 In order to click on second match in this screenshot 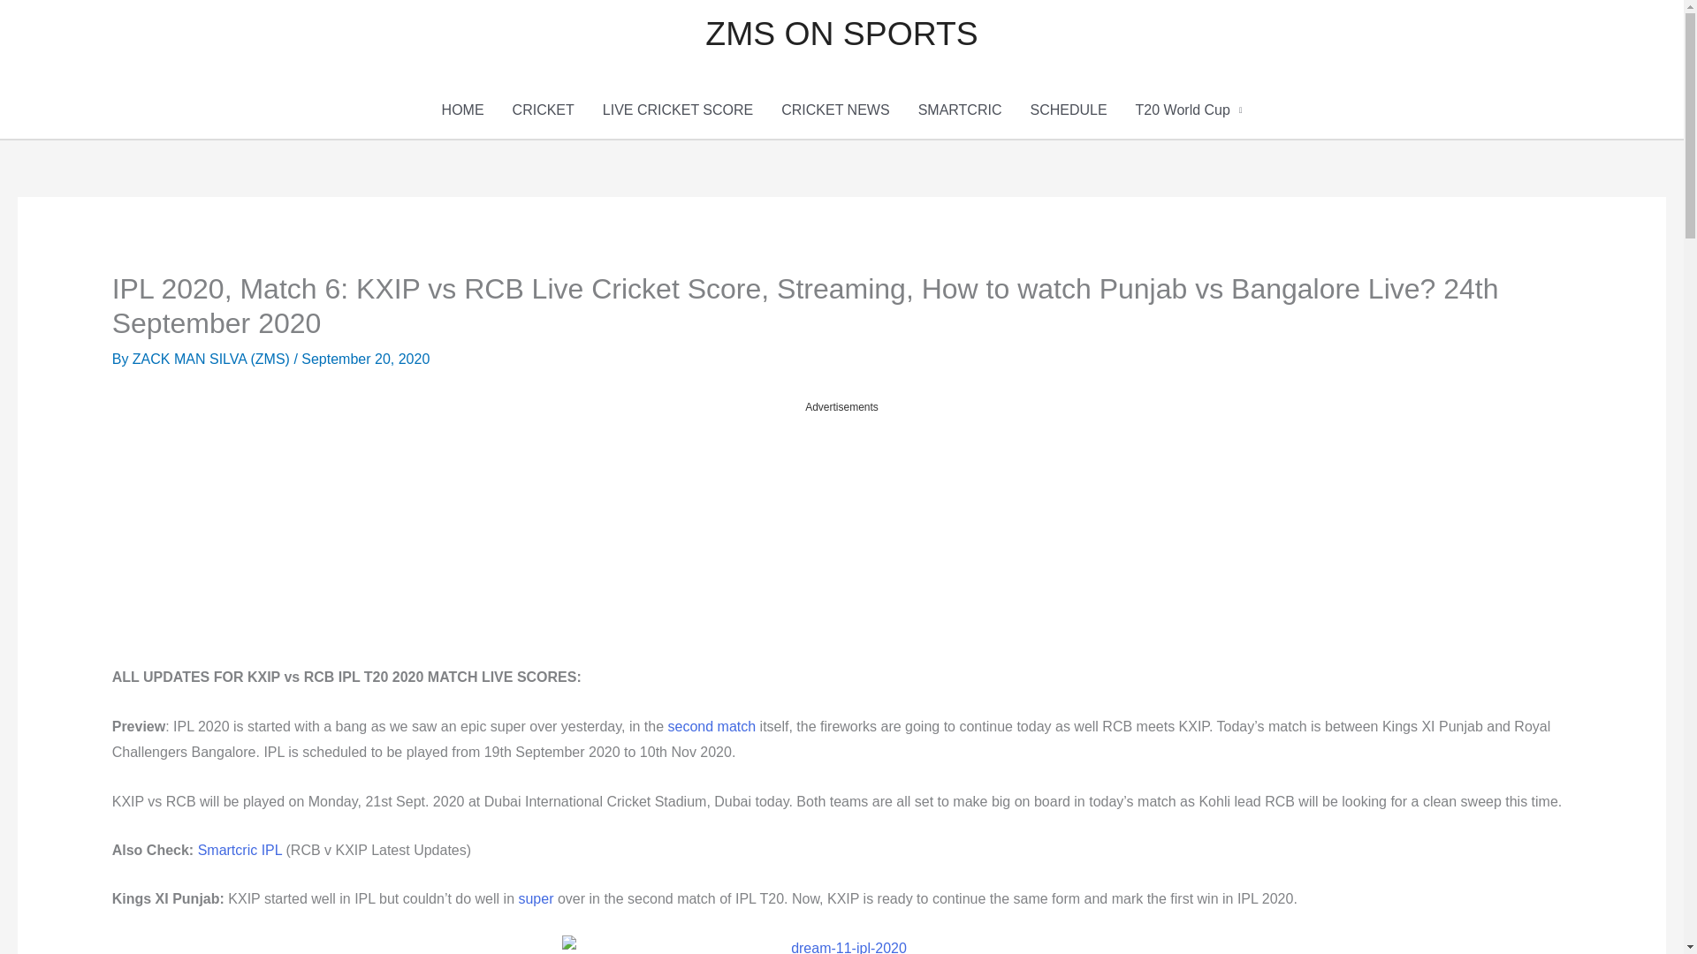, I will do `click(712, 726)`.